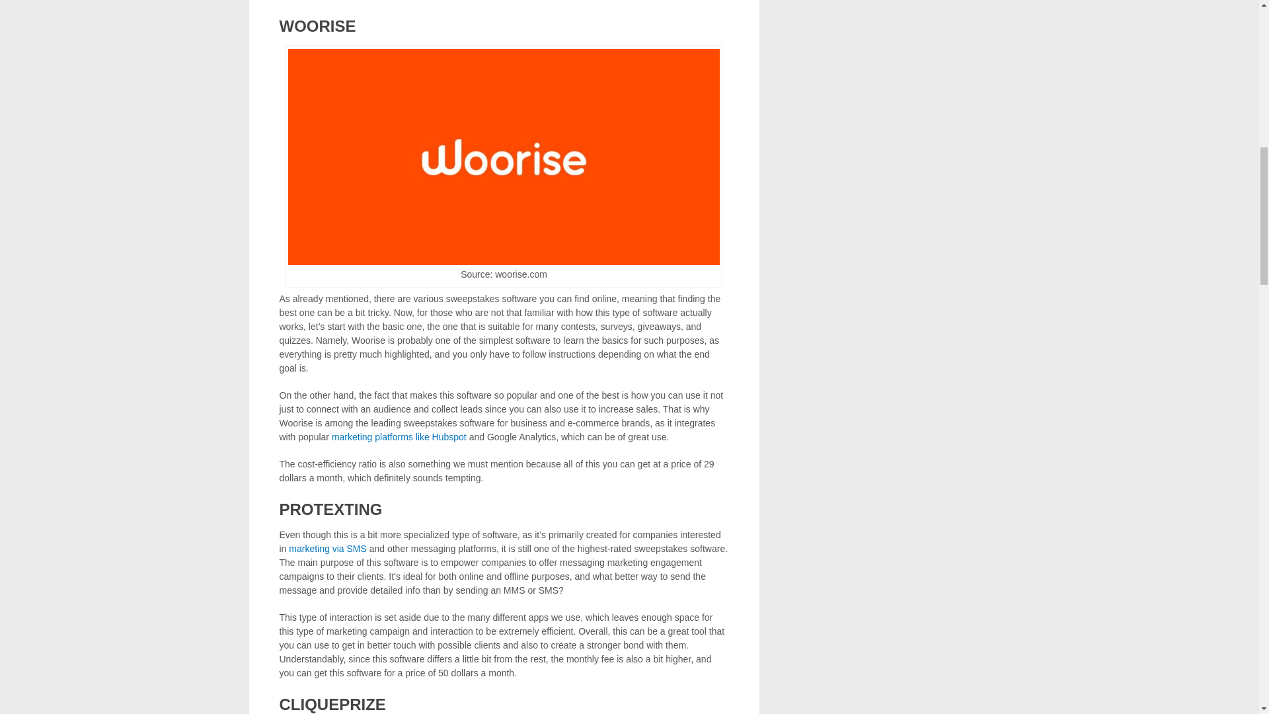  What do you see at coordinates (328, 549) in the screenshot?
I see `marketing via SMS` at bounding box center [328, 549].